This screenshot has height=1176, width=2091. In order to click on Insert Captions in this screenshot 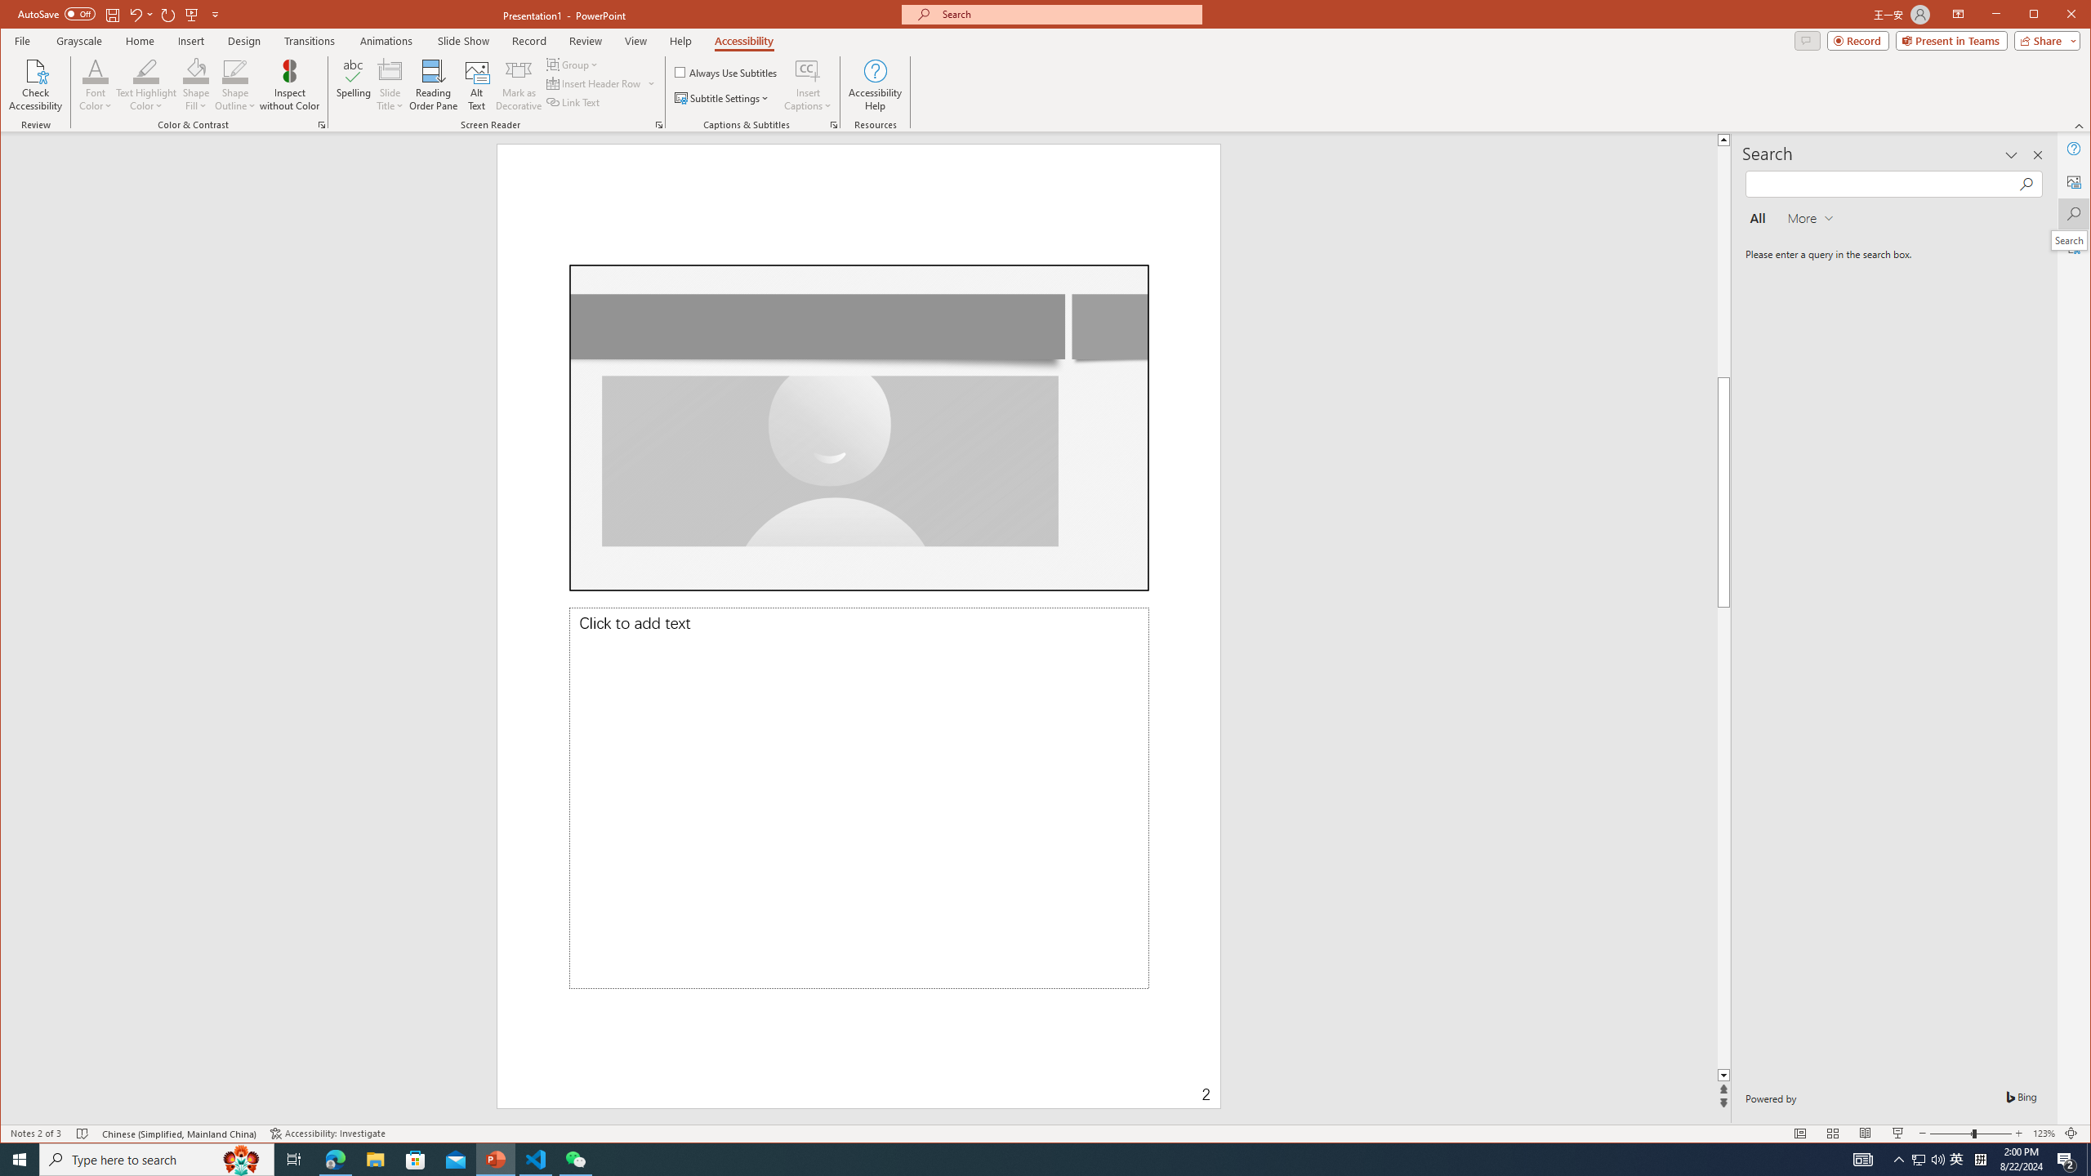, I will do `click(808, 85)`.